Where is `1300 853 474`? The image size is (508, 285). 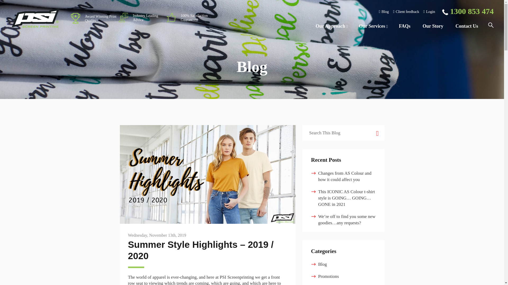
1300 853 474 is located at coordinates (468, 12).